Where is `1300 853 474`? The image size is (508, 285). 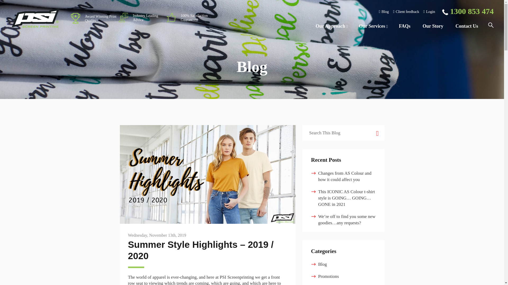
1300 853 474 is located at coordinates (468, 12).